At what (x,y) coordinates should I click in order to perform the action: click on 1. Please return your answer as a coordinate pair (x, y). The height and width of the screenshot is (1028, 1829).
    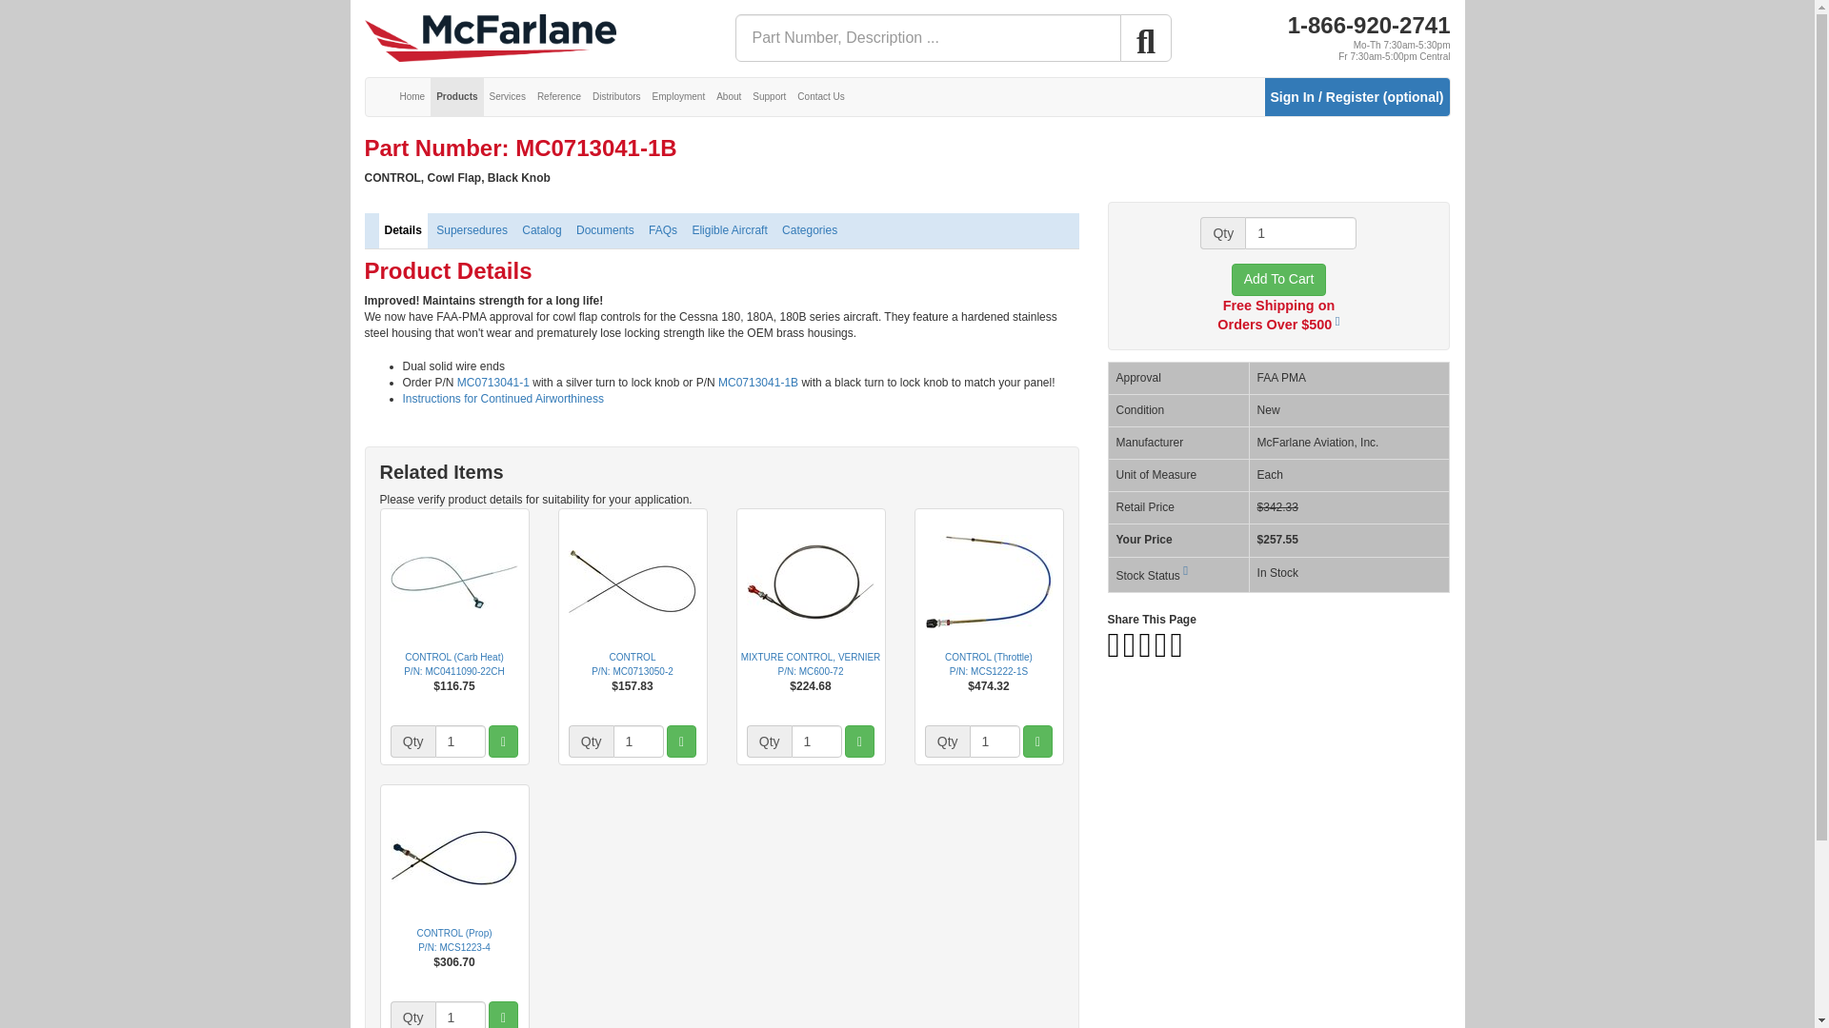
    Looking at the image, I should click on (995, 741).